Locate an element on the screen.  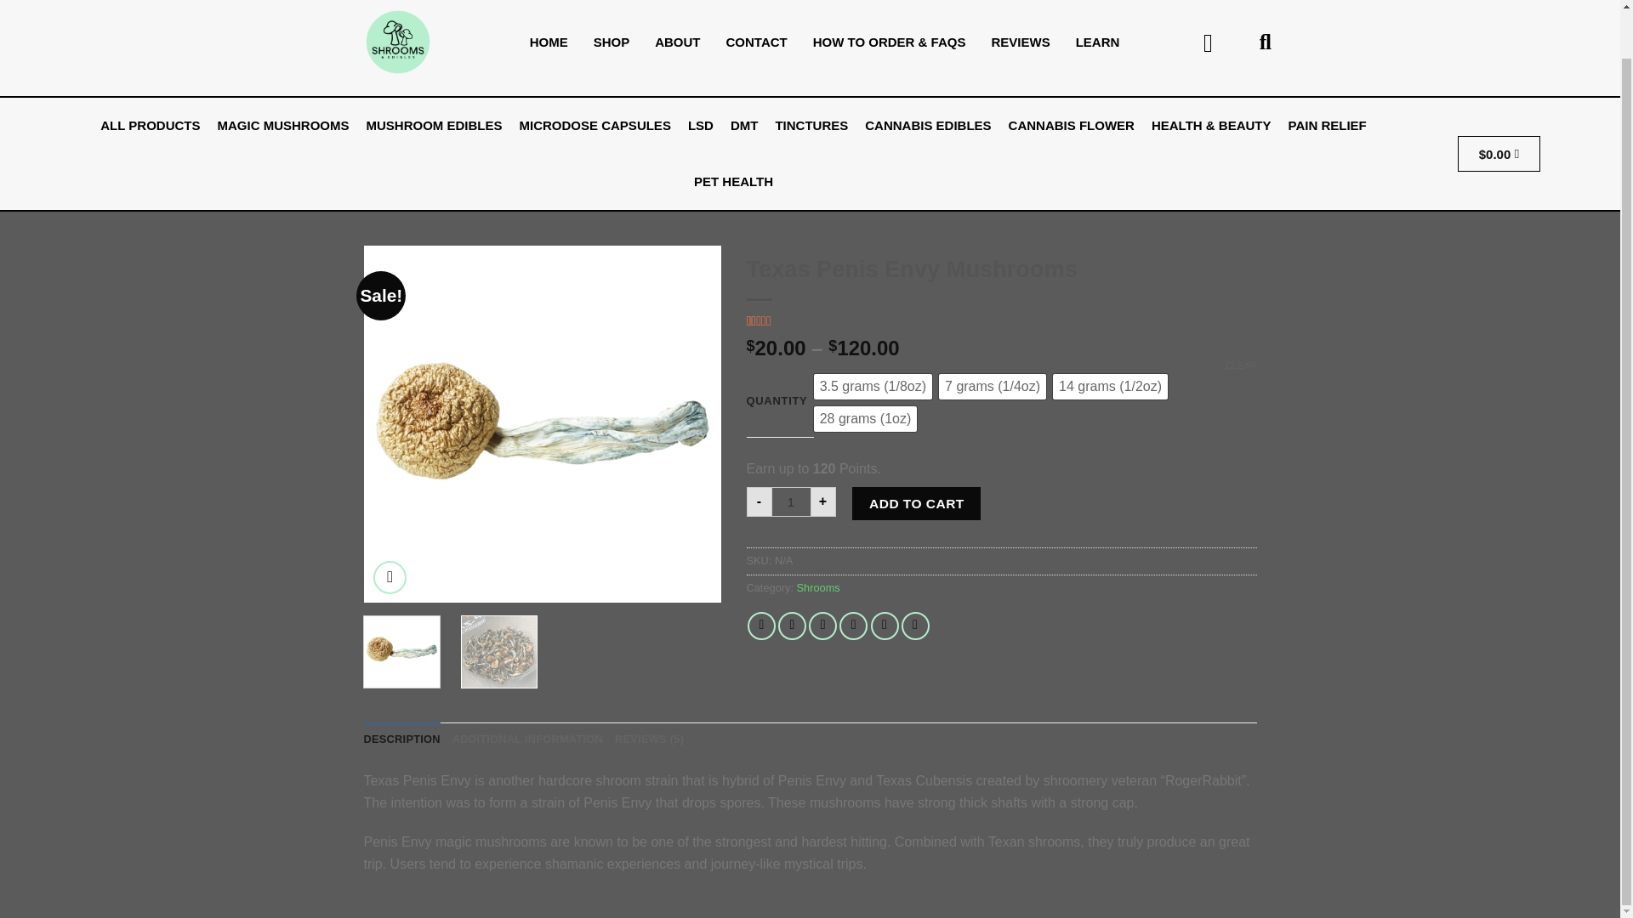
Pin on Pinterest is located at coordinates (852, 626).